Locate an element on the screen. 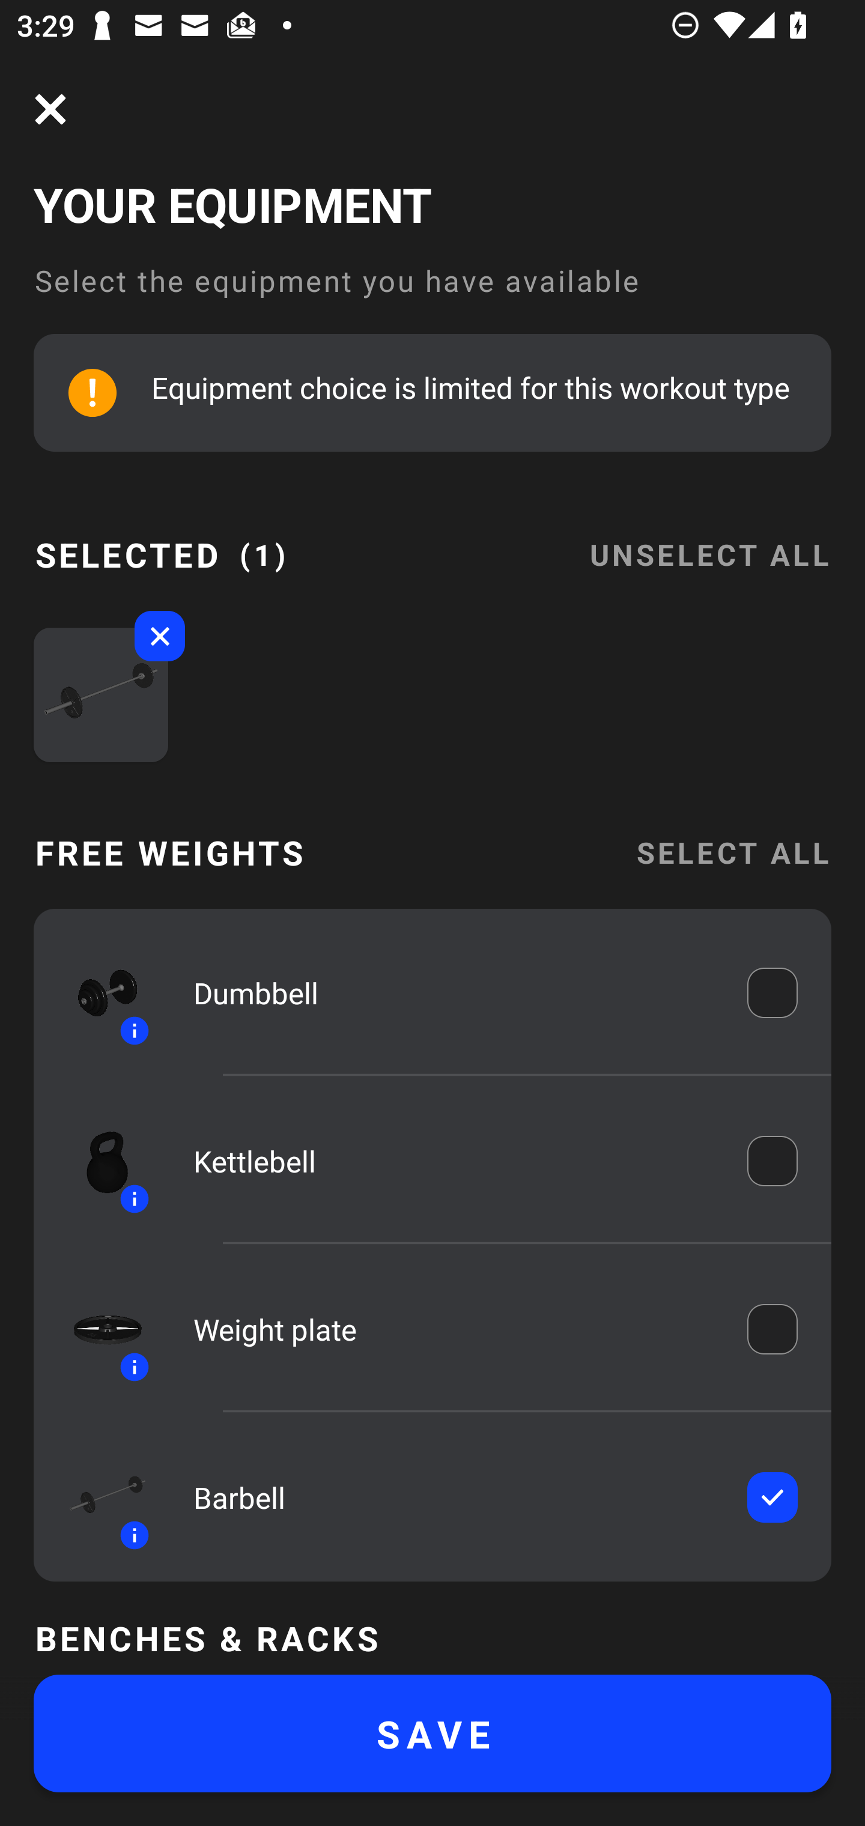  Kettlebell is located at coordinates (454, 1160).